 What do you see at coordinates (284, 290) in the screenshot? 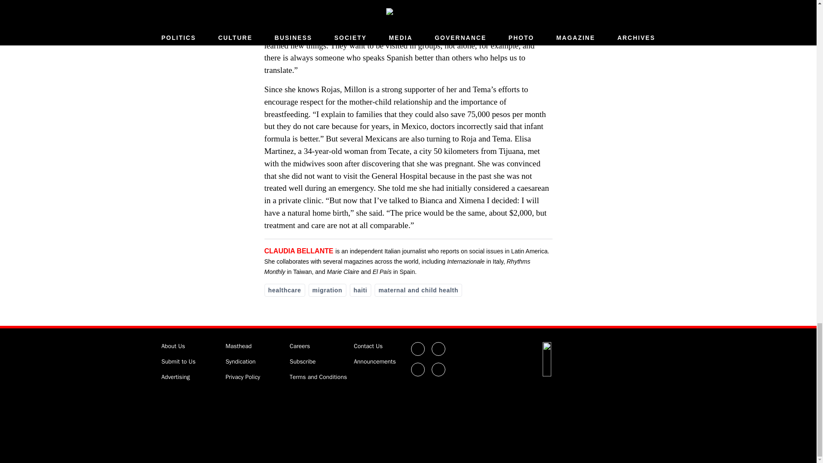
I see `healthcare` at bounding box center [284, 290].